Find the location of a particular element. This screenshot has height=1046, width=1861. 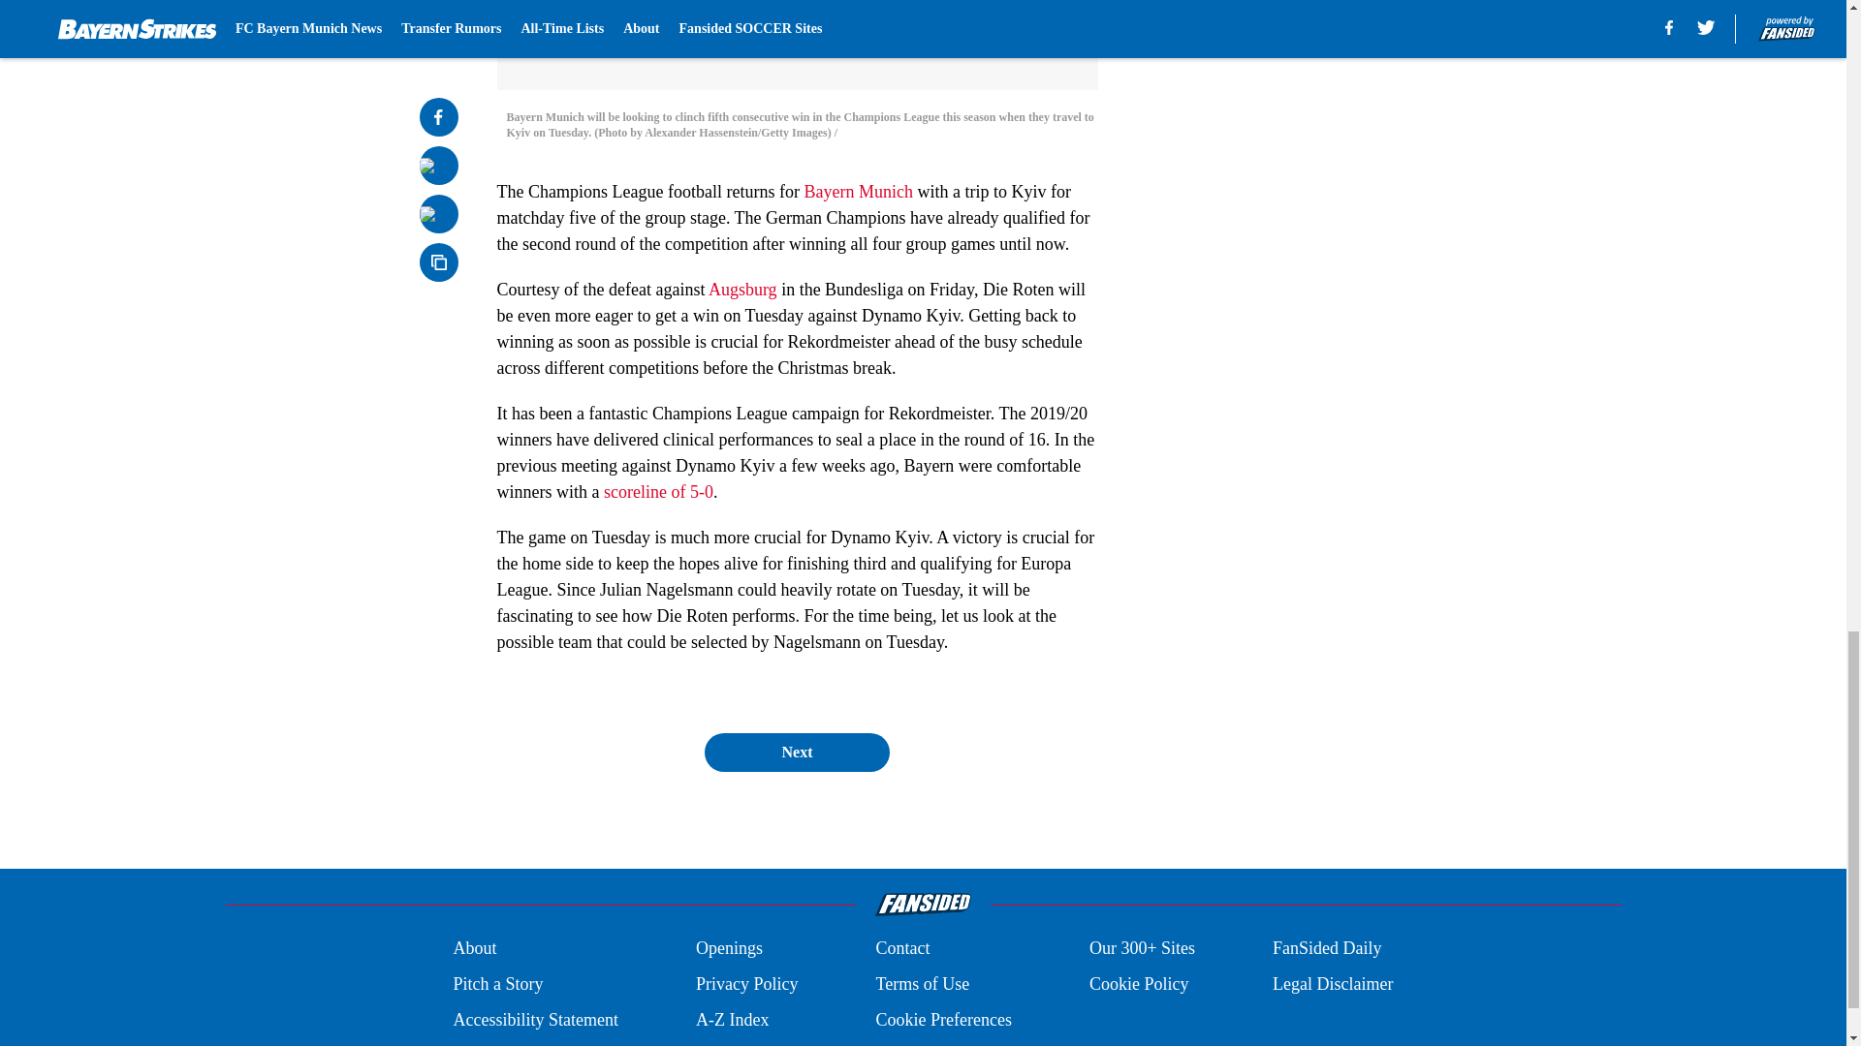

About is located at coordinates (474, 947).